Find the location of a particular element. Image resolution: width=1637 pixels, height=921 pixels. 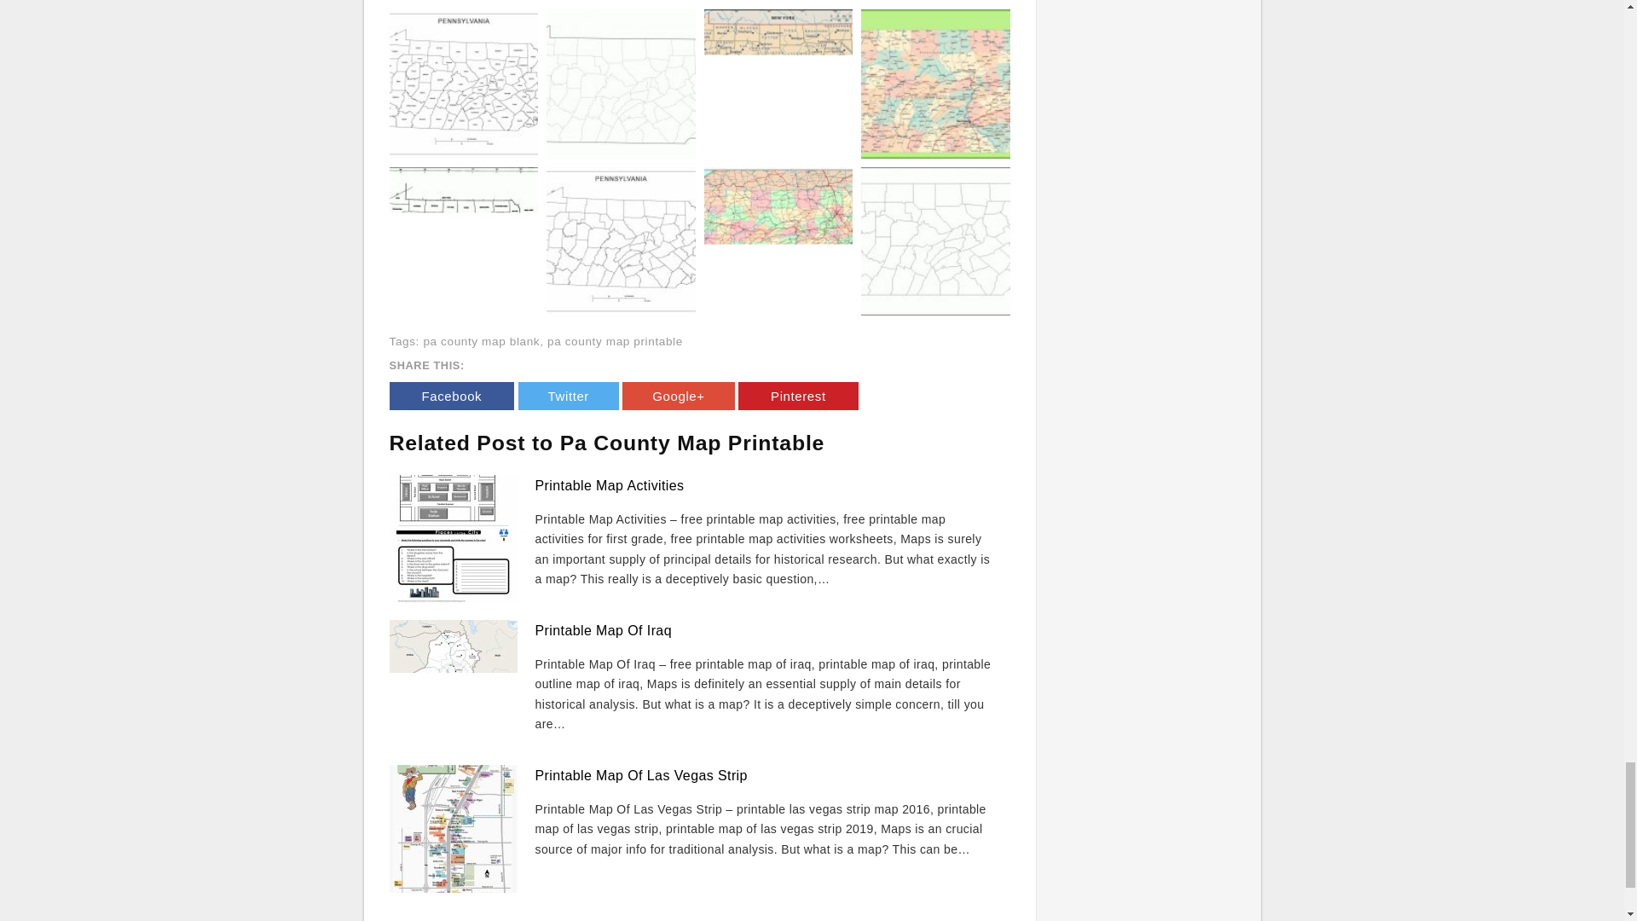

Pennsylvania Labeled Map For Pa County Map Printable is located at coordinates (464, 84).